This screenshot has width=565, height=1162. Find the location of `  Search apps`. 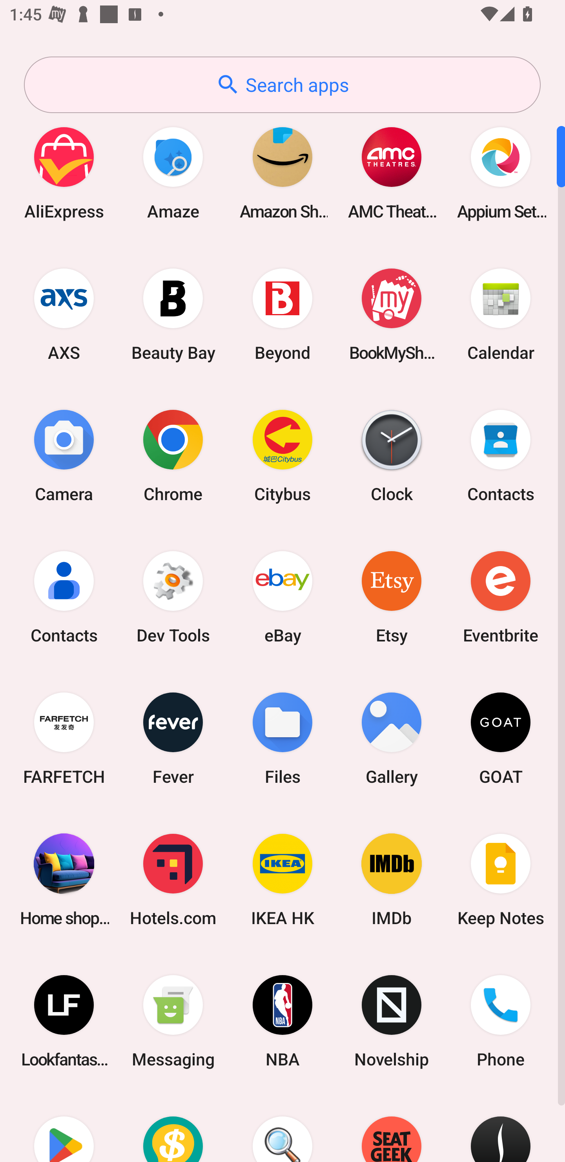

  Search apps is located at coordinates (282, 85).